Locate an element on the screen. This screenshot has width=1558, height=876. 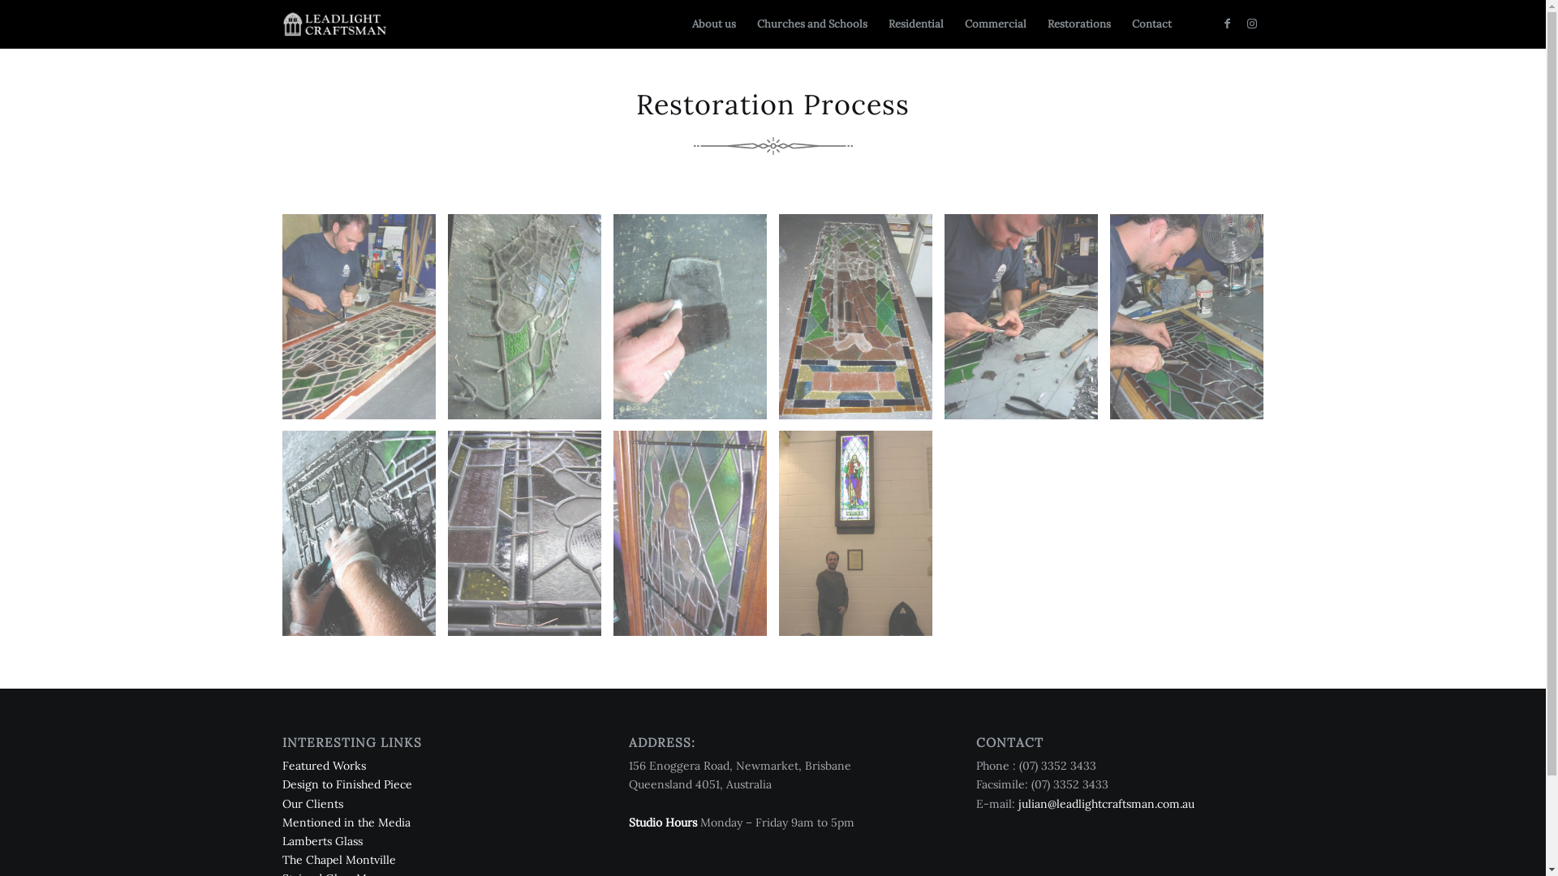
5-half-panel-cleaned is located at coordinates (855, 316).